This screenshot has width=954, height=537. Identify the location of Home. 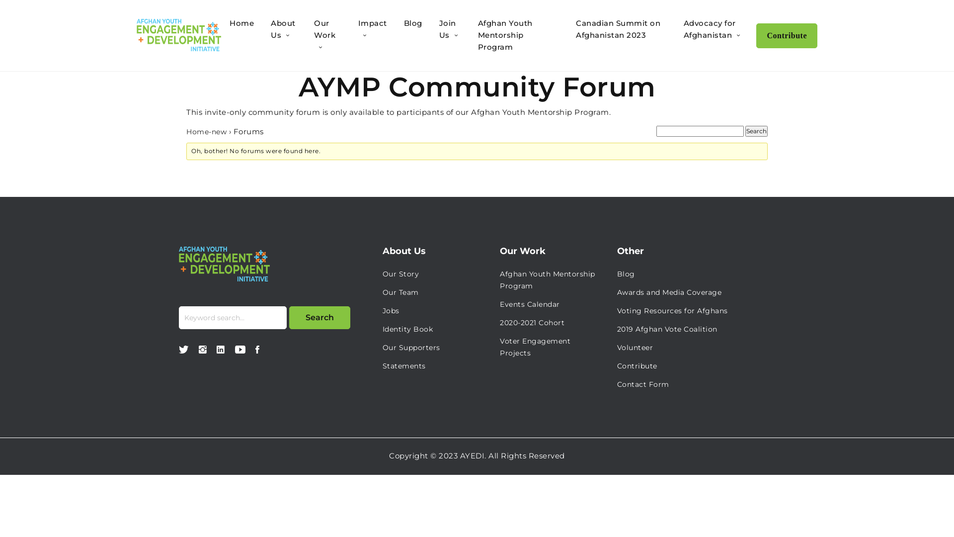
(241, 23).